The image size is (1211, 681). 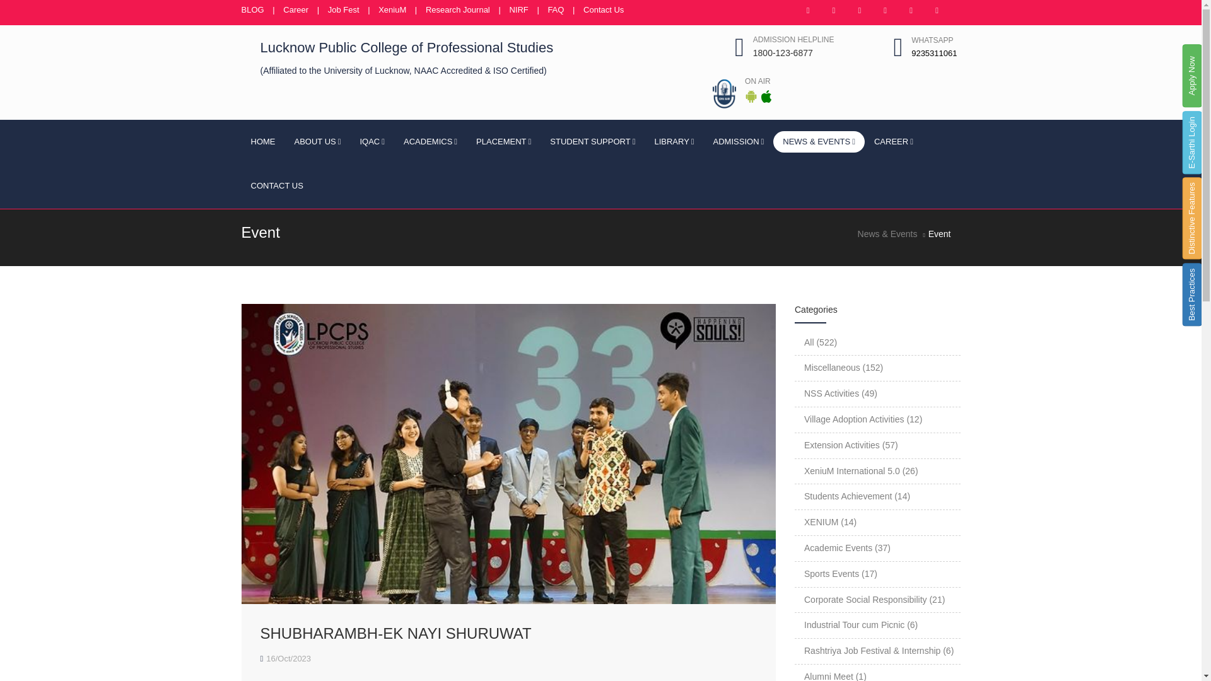 What do you see at coordinates (834, 11) in the screenshot?
I see `facebook` at bounding box center [834, 11].